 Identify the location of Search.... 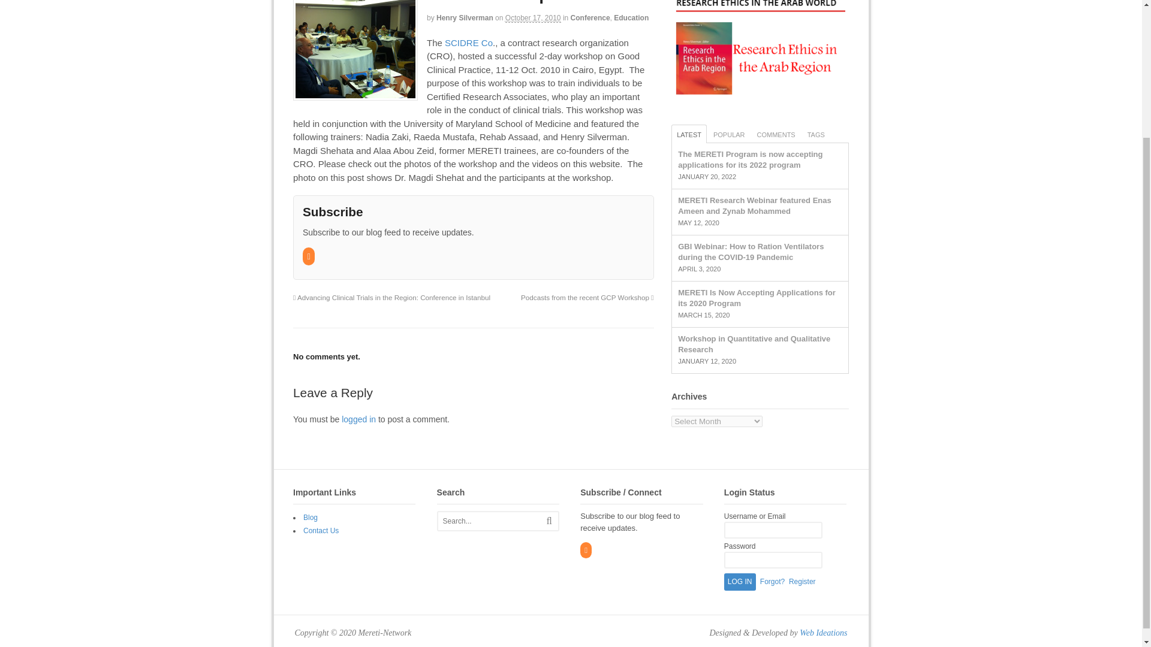
(494, 521).